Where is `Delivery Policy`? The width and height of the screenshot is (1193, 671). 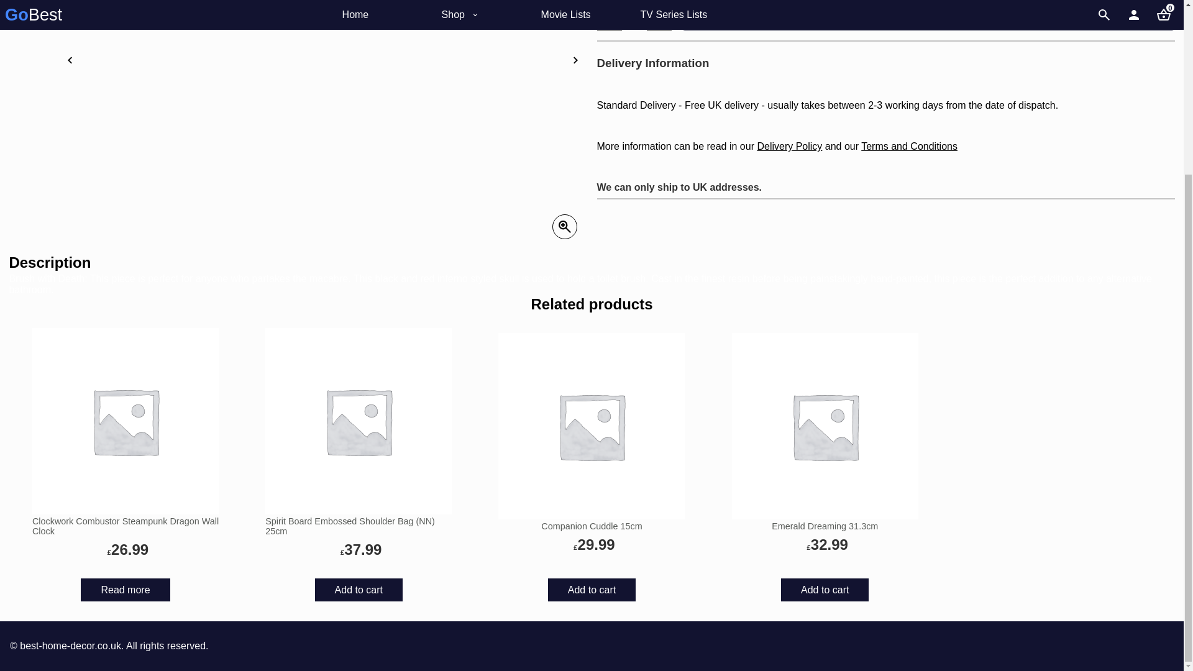
Delivery Policy is located at coordinates (789, 146).